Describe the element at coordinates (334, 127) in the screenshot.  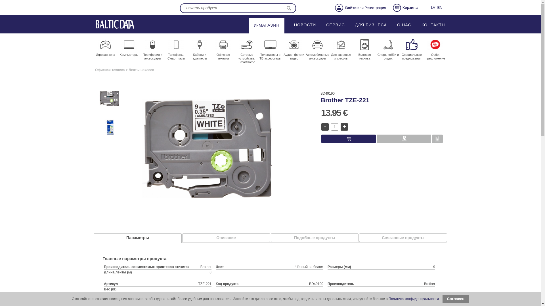
I see `1` at that location.